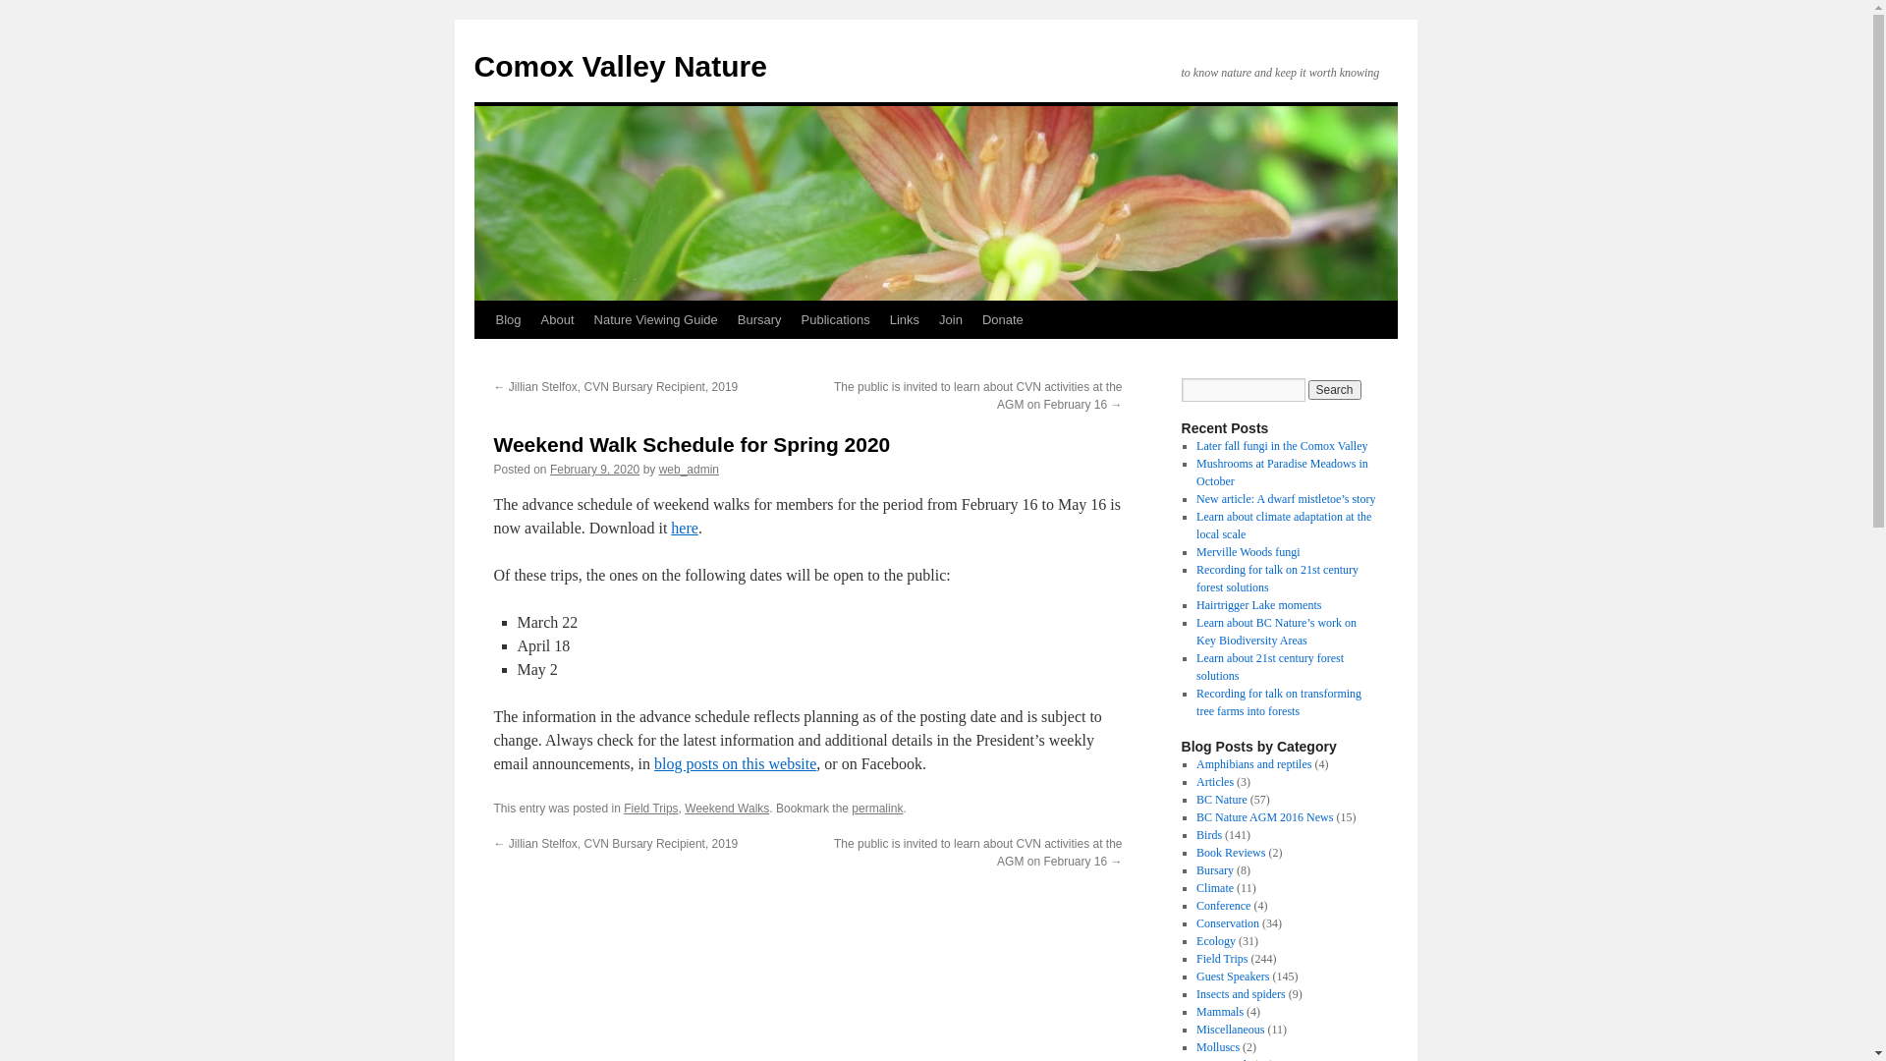 This screenshot has height=1061, width=1886. I want to click on permalink, so click(877, 809).